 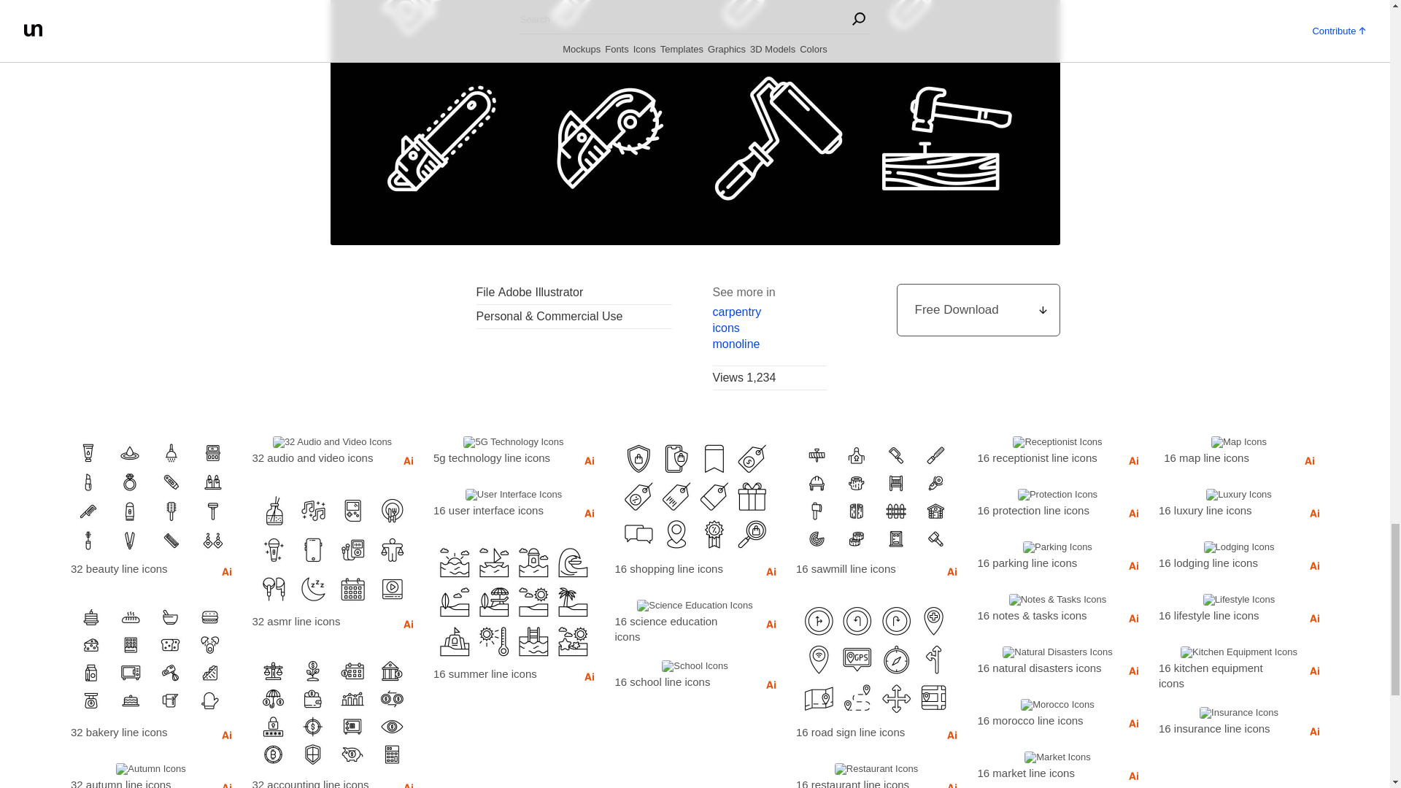 I want to click on icons, so click(x=769, y=328).